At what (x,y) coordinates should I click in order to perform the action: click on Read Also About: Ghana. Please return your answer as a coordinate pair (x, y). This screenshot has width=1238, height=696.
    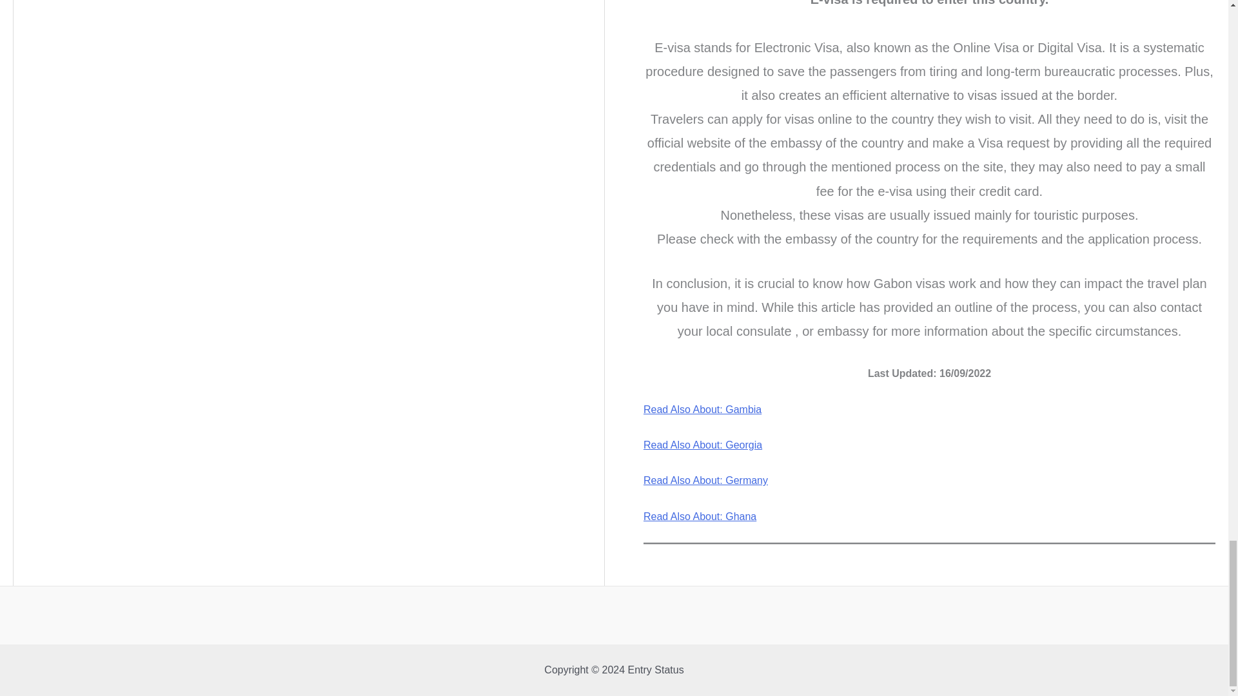
    Looking at the image, I should click on (700, 516).